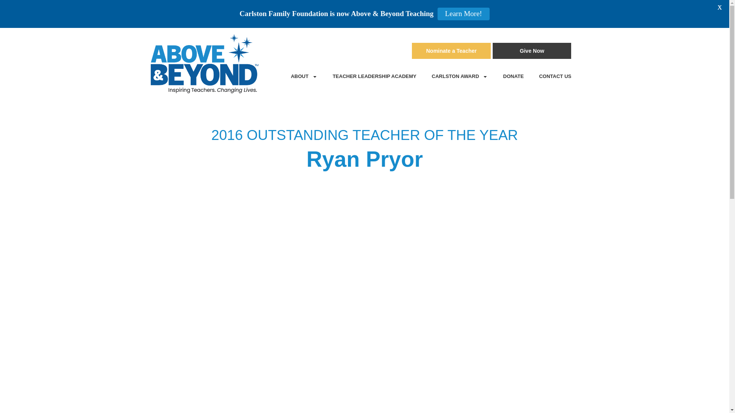 The width and height of the screenshot is (735, 413). Describe the element at coordinates (422, 51) in the screenshot. I see `TEACHER LEADERSHIP ACADEMY` at that location.